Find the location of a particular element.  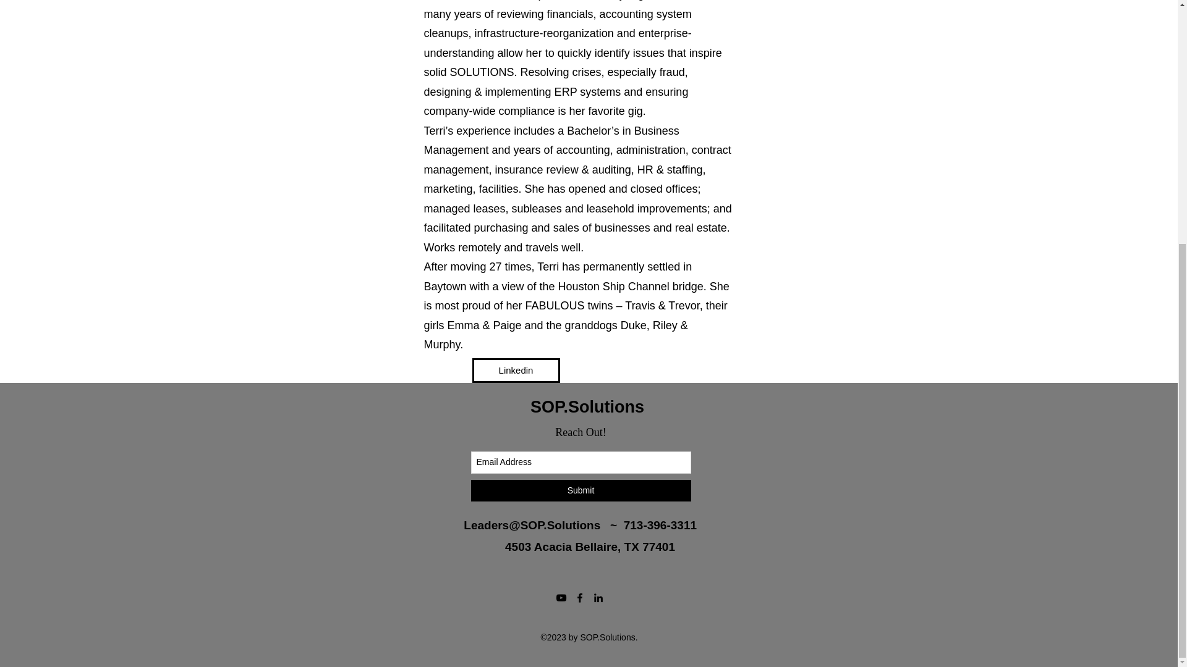

Submit is located at coordinates (581, 490).